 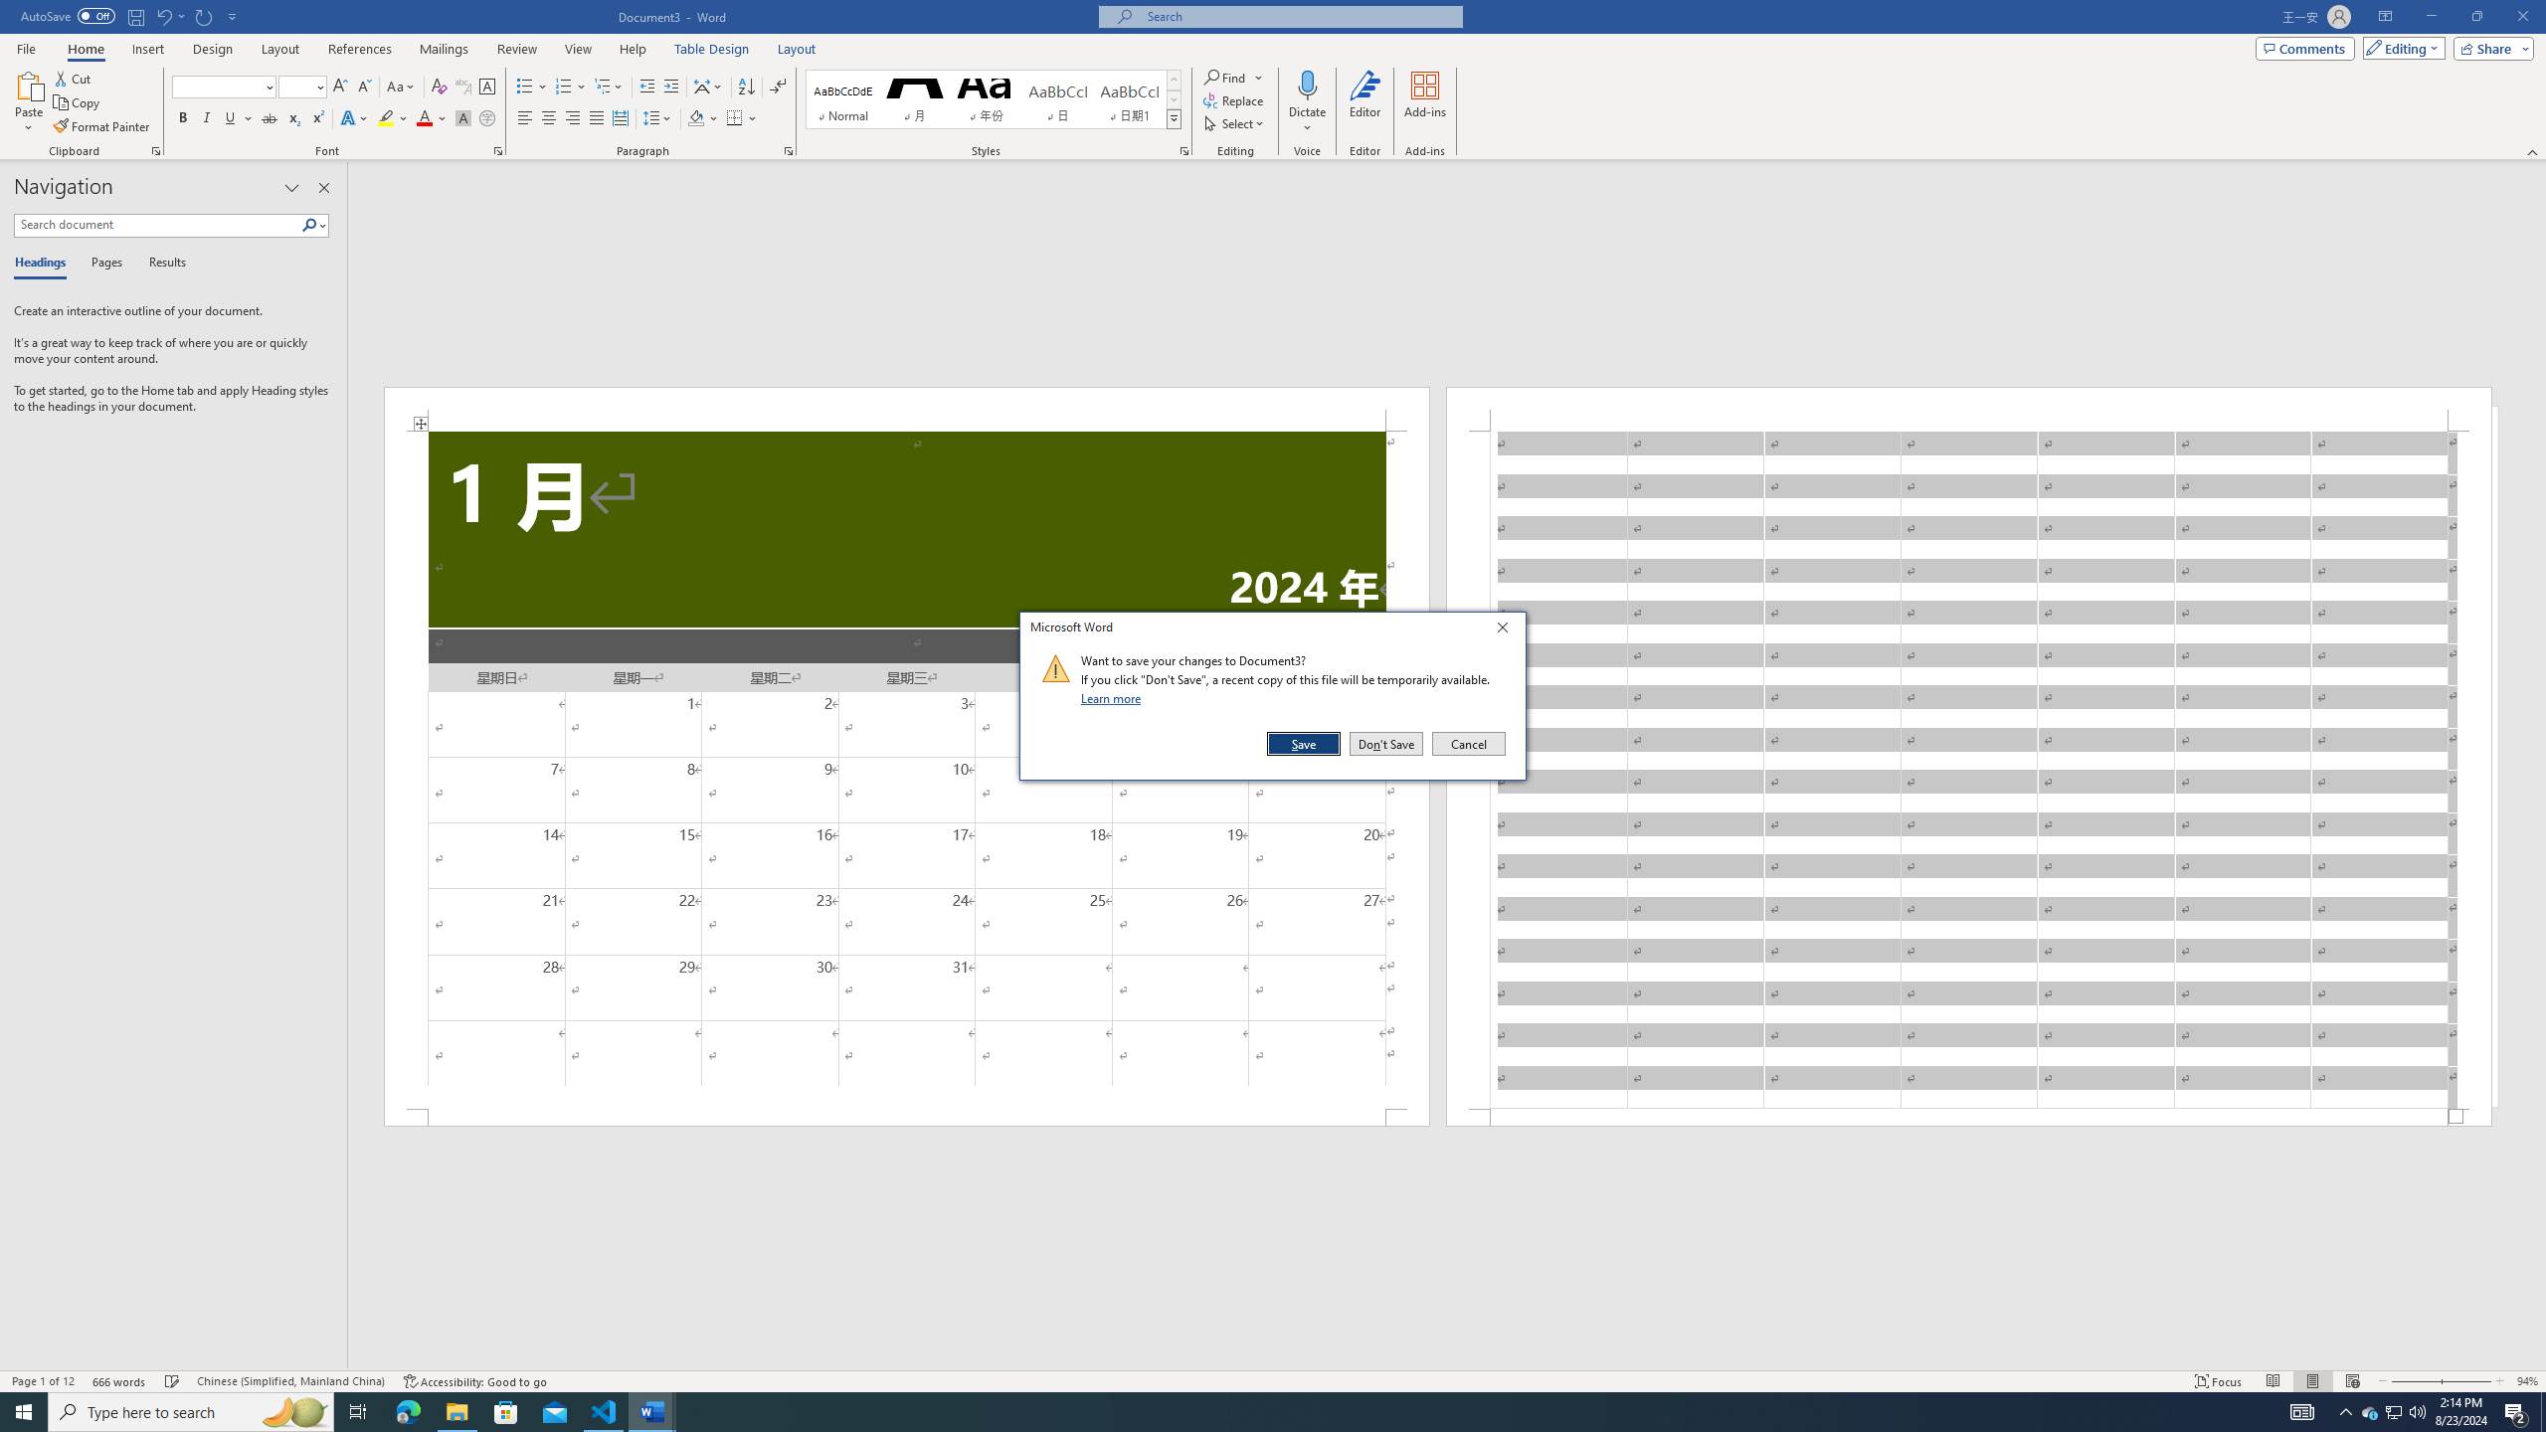 I want to click on Close pane, so click(x=324, y=188).